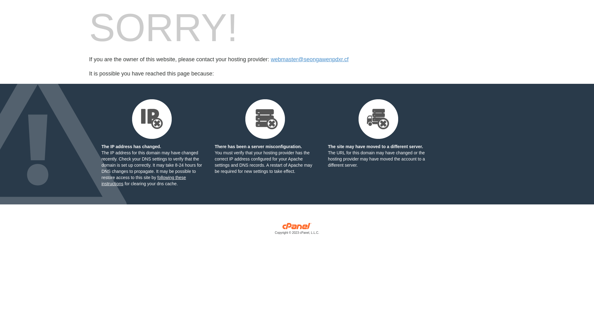  I want to click on webmaster@seongawenpdxr.cf, so click(309, 59).